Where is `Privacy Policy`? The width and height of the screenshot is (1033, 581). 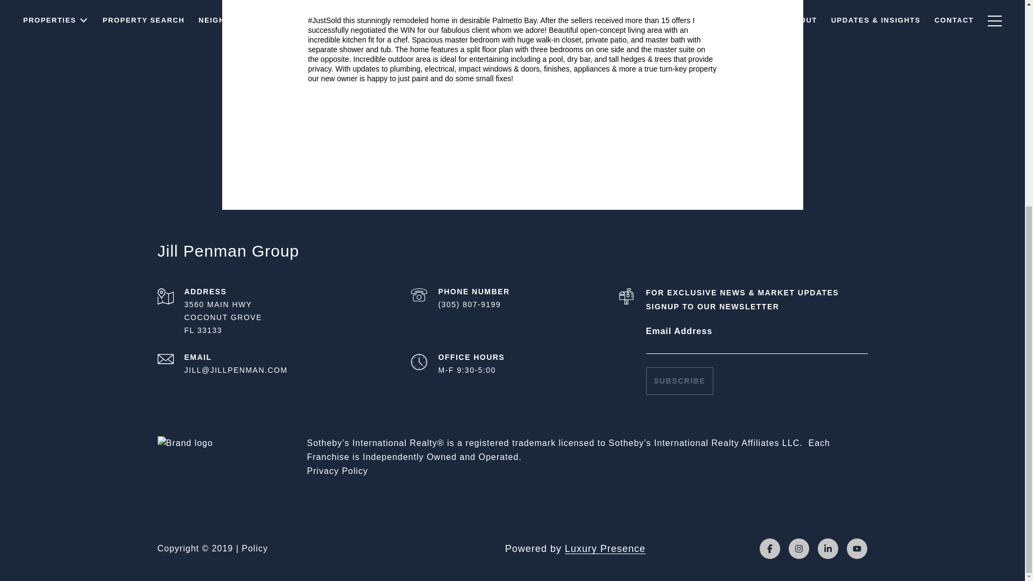 Privacy Policy is located at coordinates (337, 471).